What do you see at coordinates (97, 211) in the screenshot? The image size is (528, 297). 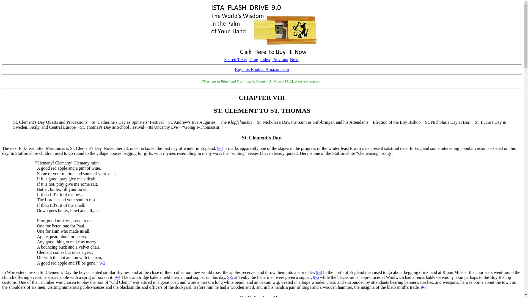 I see `p. 212` at bounding box center [97, 211].